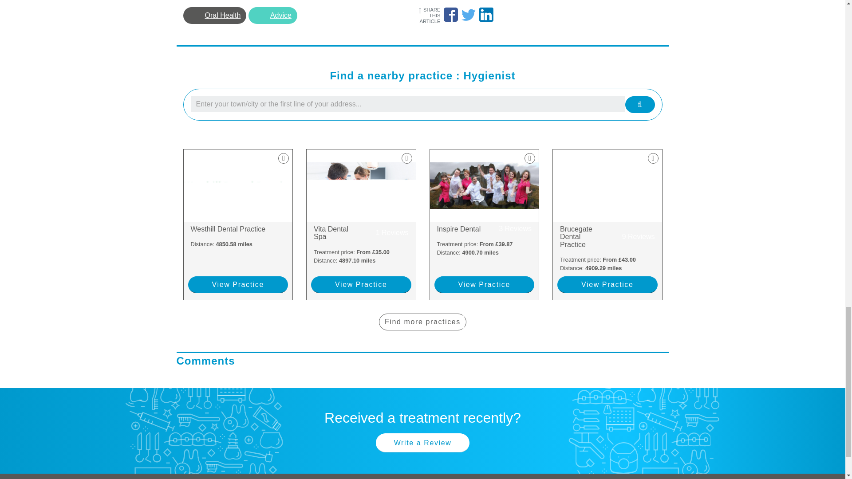 This screenshot has height=479, width=852. I want to click on View Practice, so click(238, 229).